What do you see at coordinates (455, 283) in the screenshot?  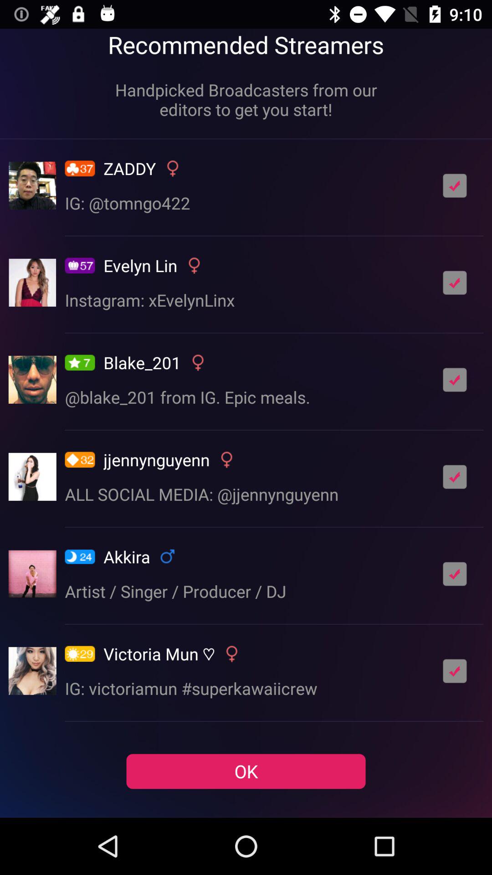 I see `select or deselect streamer` at bounding box center [455, 283].